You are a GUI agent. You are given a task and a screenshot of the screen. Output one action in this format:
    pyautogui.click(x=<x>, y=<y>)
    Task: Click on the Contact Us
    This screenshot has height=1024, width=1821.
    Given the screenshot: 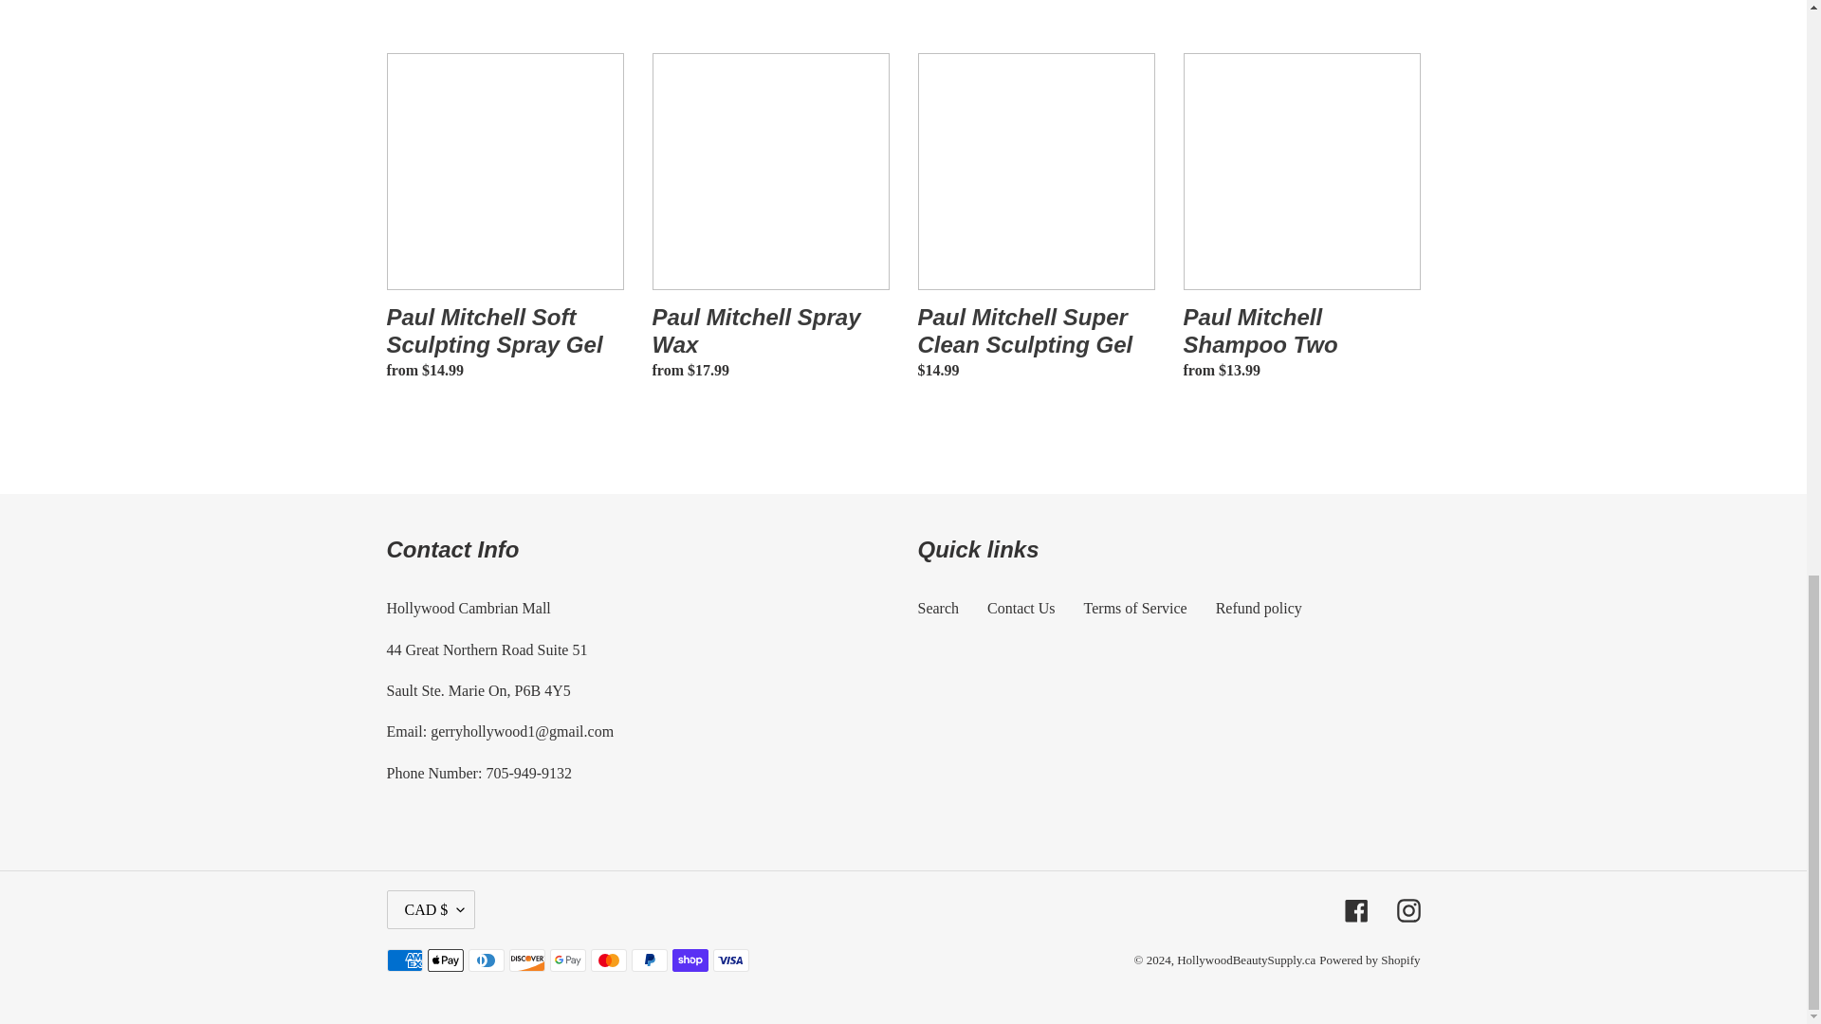 What is the action you would take?
    pyautogui.click(x=1021, y=608)
    